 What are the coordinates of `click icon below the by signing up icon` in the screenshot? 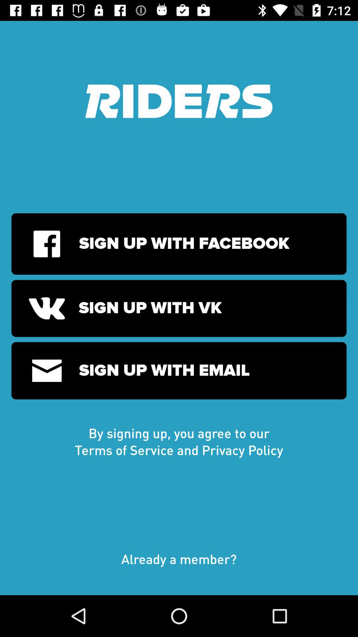 It's located at (179, 566).